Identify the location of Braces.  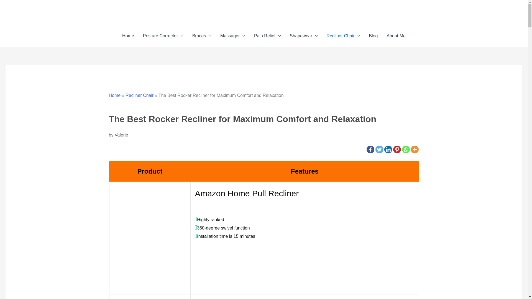
(202, 36).